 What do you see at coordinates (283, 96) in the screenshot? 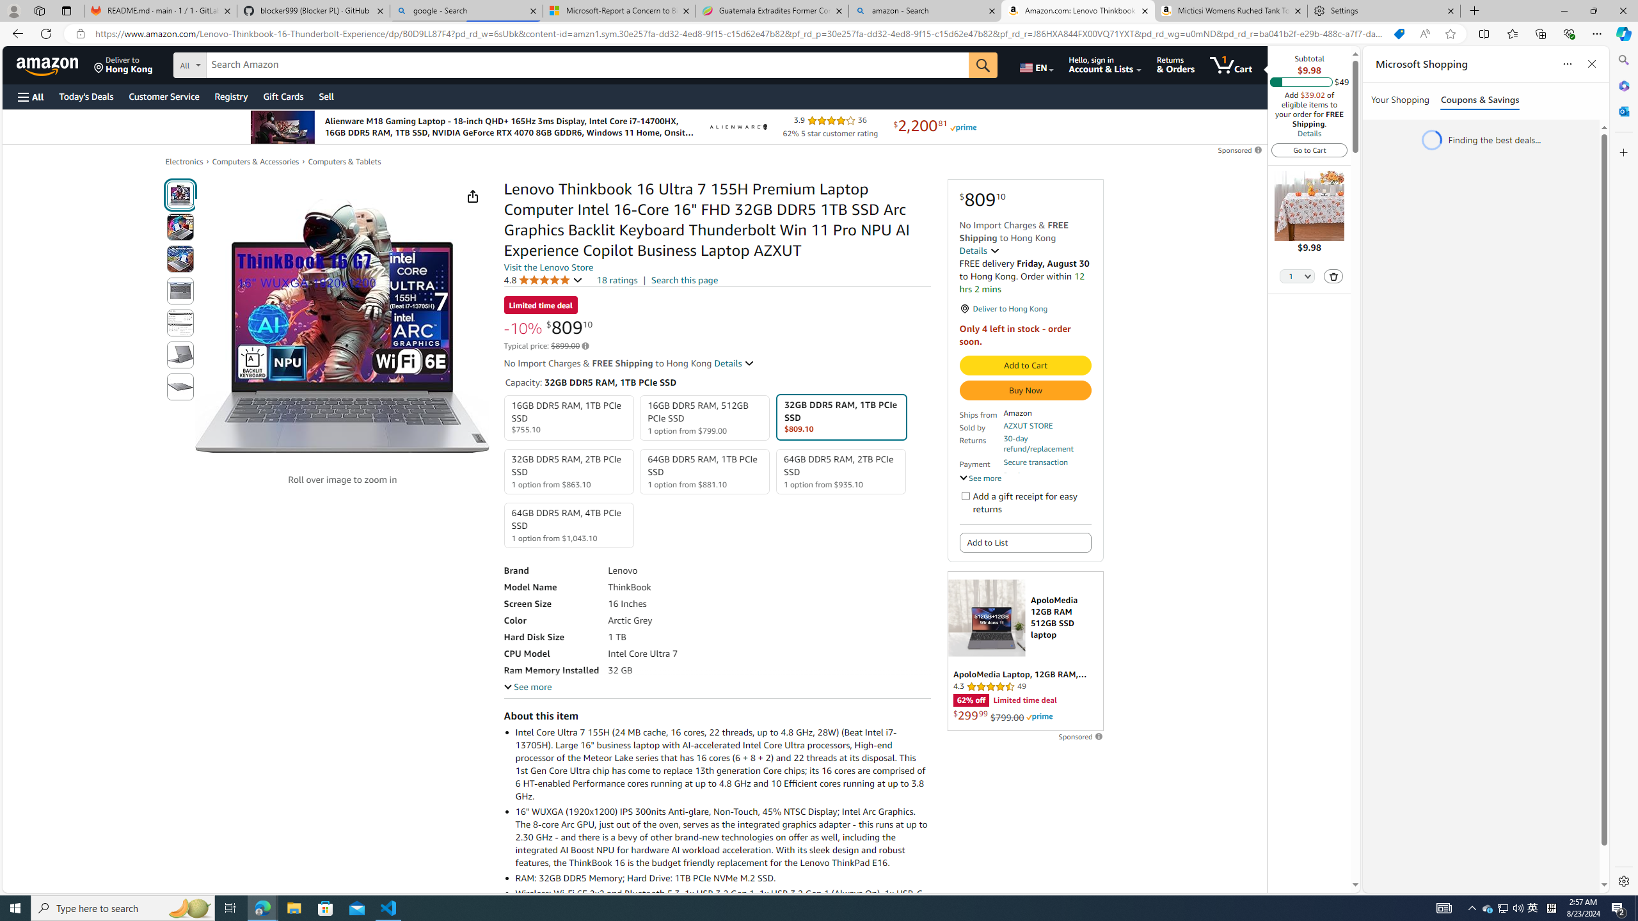
I see `Gift Cards` at bounding box center [283, 96].